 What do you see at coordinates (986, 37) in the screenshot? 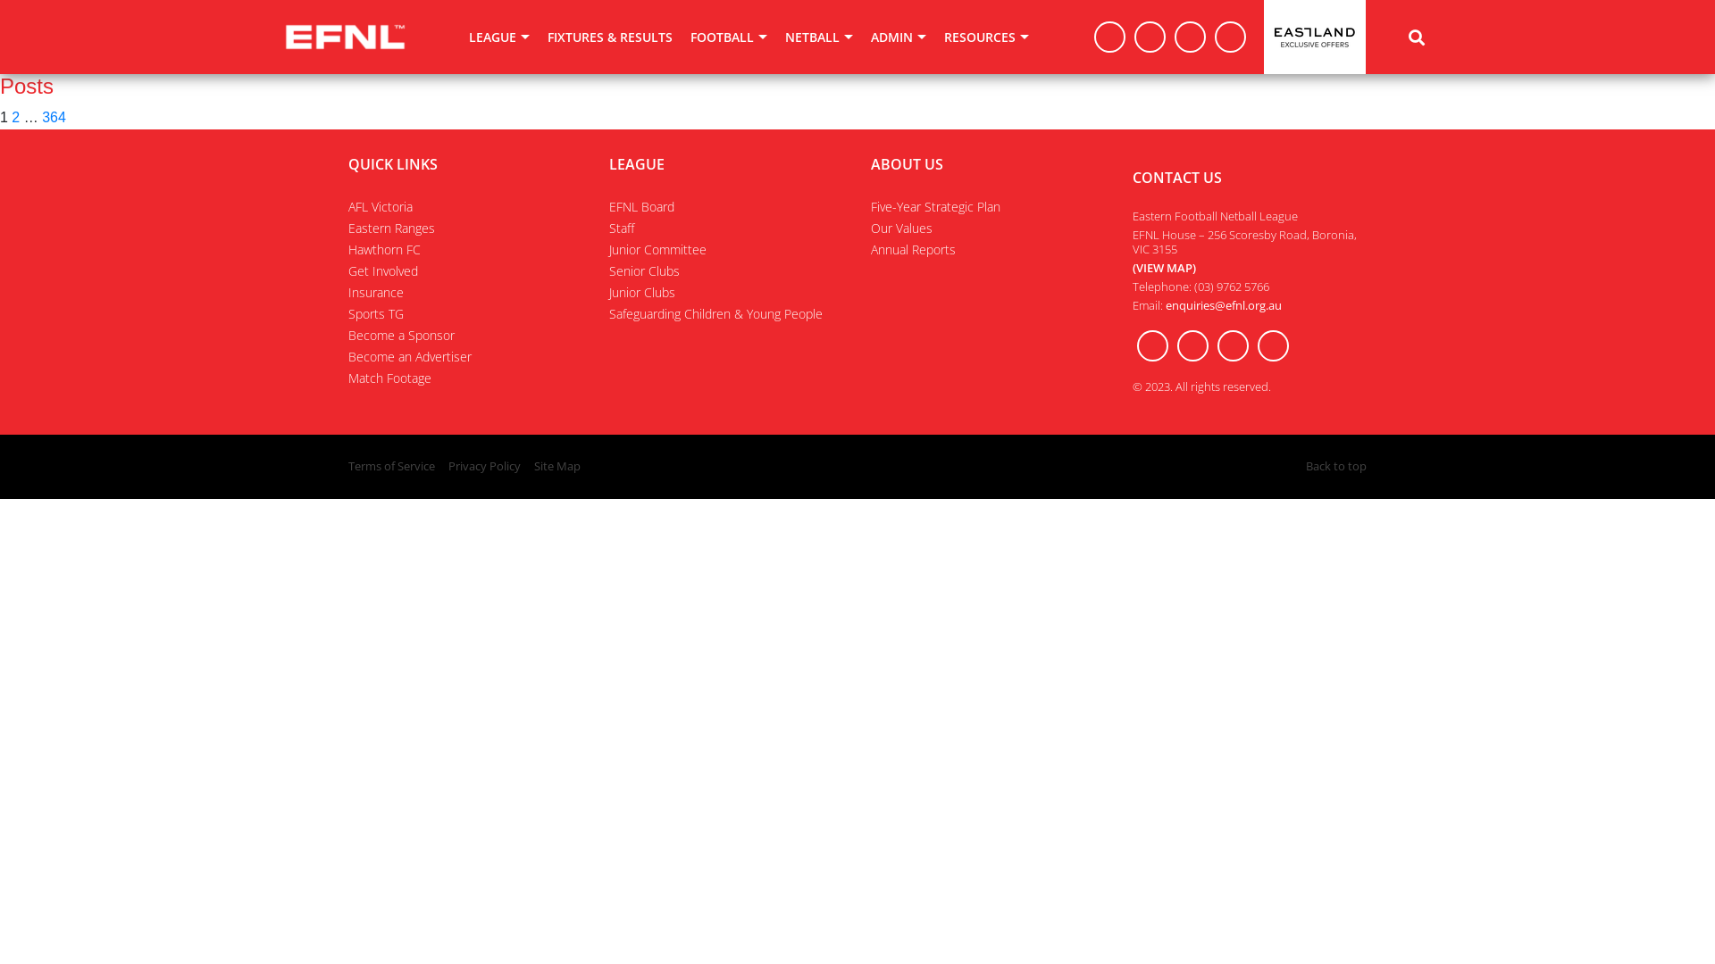
I see `RESOURCES` at bounding box center [986, 37].